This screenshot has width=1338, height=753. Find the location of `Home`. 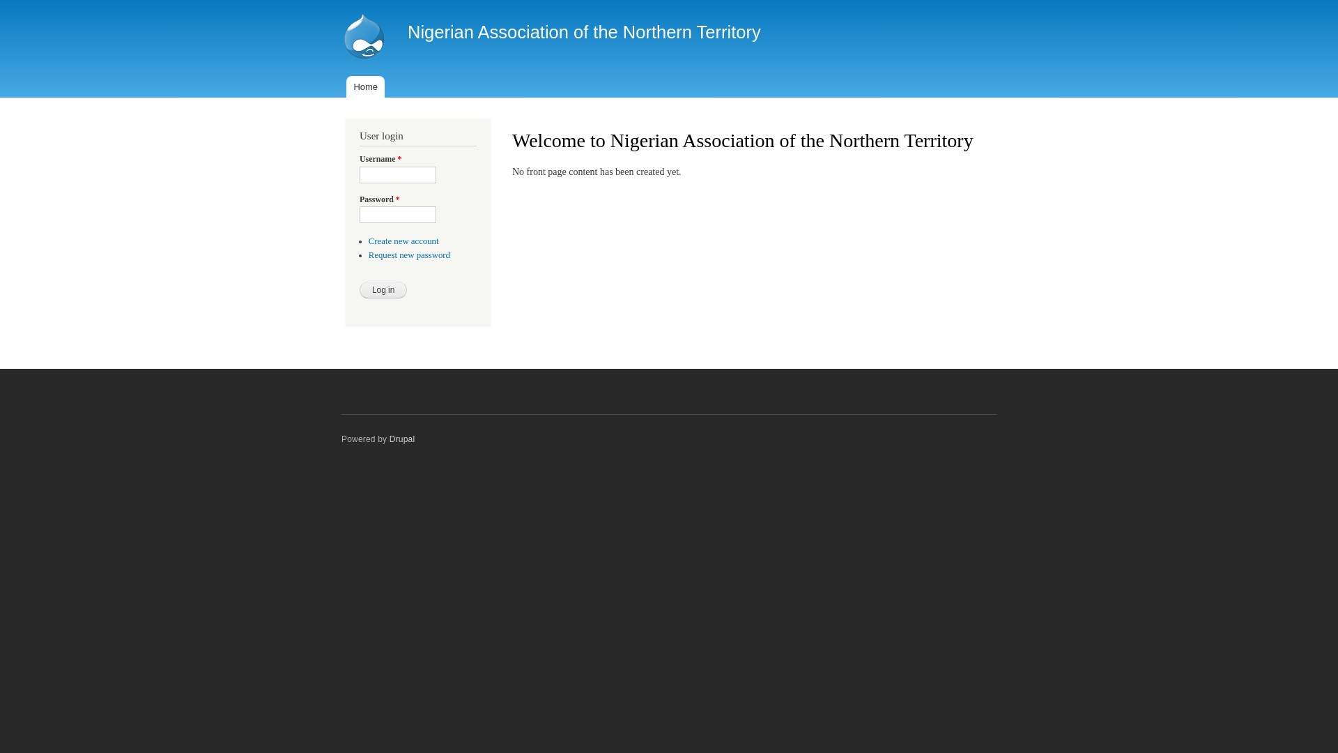

Home is located at coordinates (366, 38).